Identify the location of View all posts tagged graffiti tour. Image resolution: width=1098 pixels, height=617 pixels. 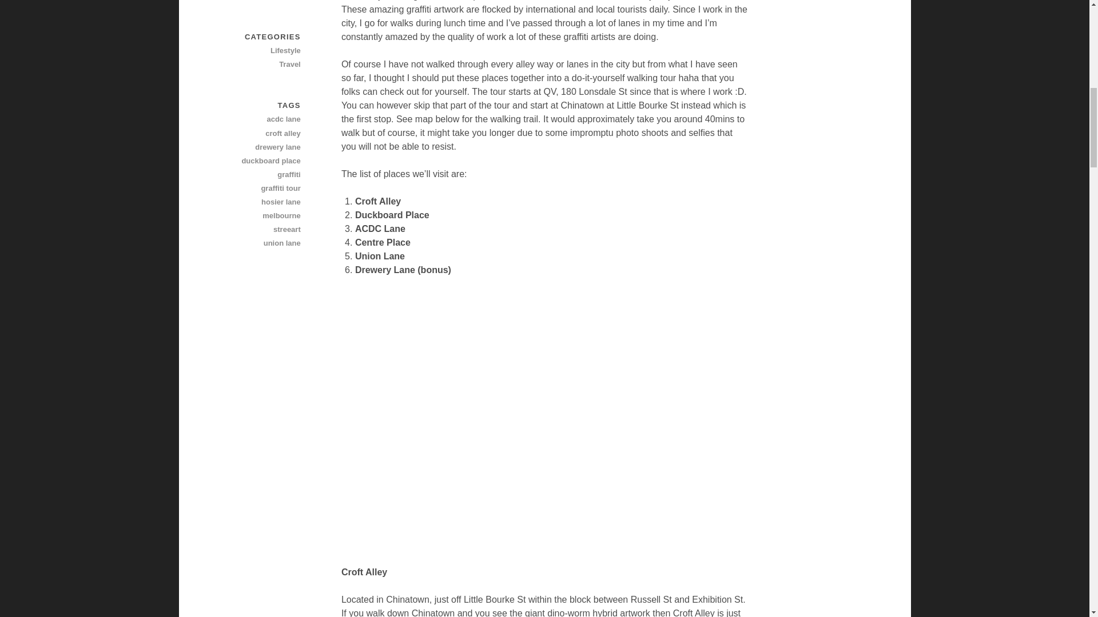
(260, 189).